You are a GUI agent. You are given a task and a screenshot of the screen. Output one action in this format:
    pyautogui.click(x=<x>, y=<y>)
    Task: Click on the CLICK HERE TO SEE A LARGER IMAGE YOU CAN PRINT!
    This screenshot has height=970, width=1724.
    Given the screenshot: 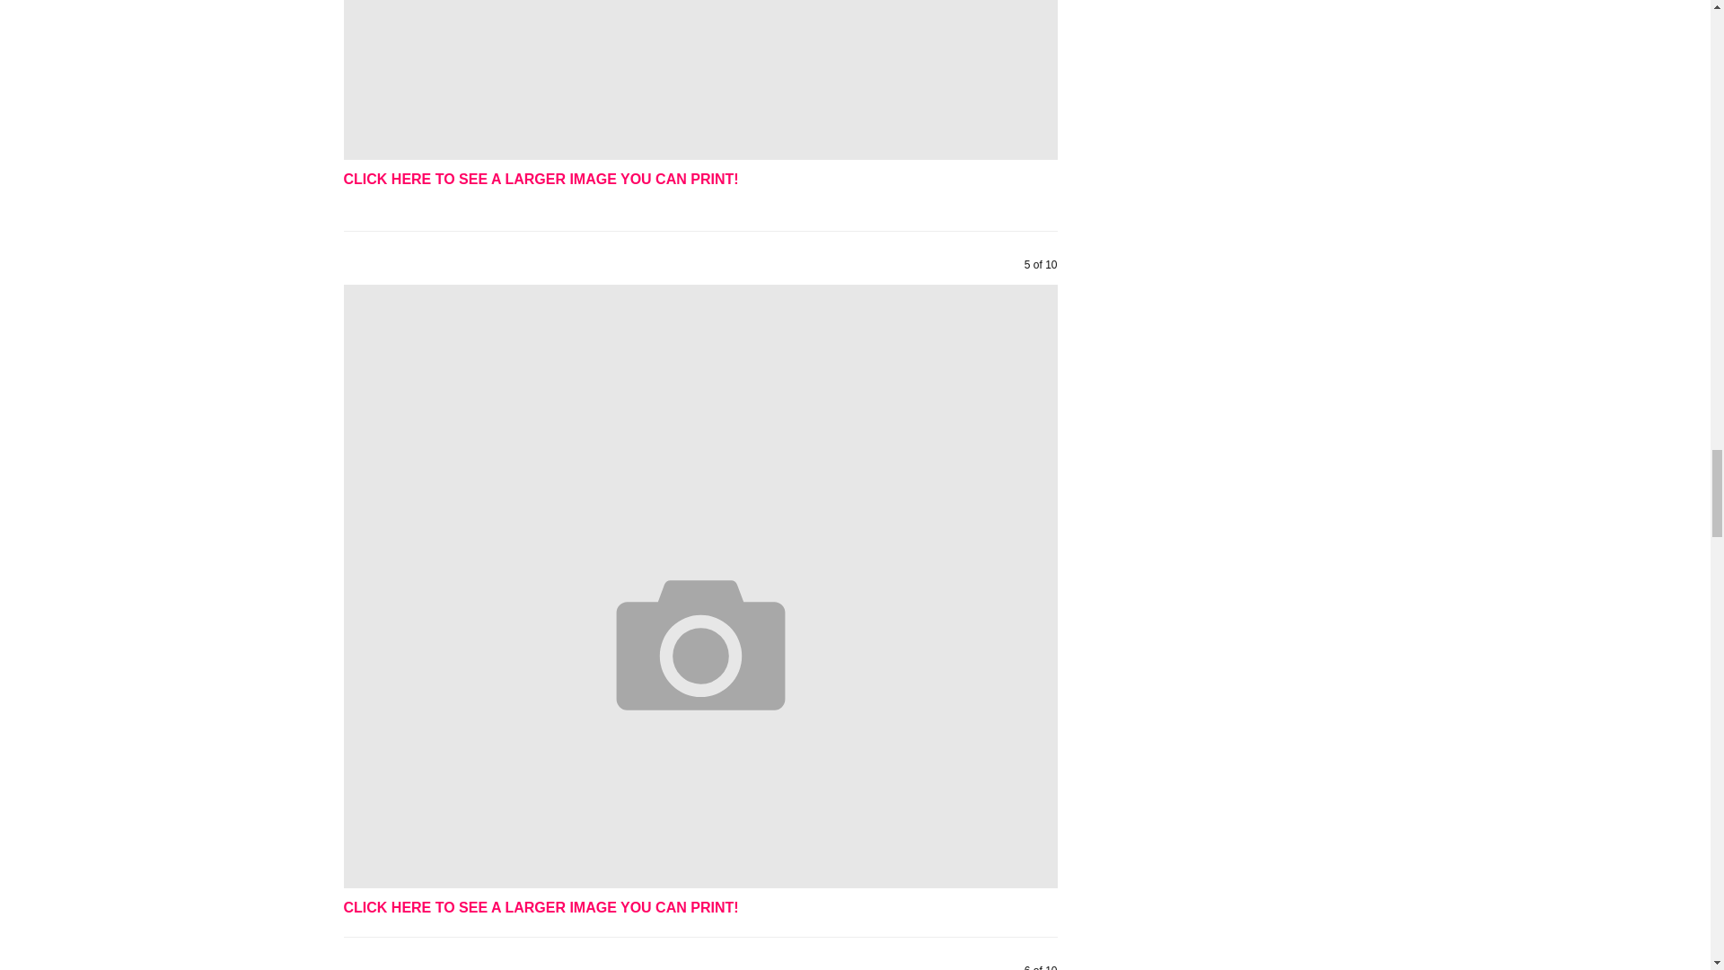 What is the action you would take?
    pyautogui.click(x=541, y=907)
    